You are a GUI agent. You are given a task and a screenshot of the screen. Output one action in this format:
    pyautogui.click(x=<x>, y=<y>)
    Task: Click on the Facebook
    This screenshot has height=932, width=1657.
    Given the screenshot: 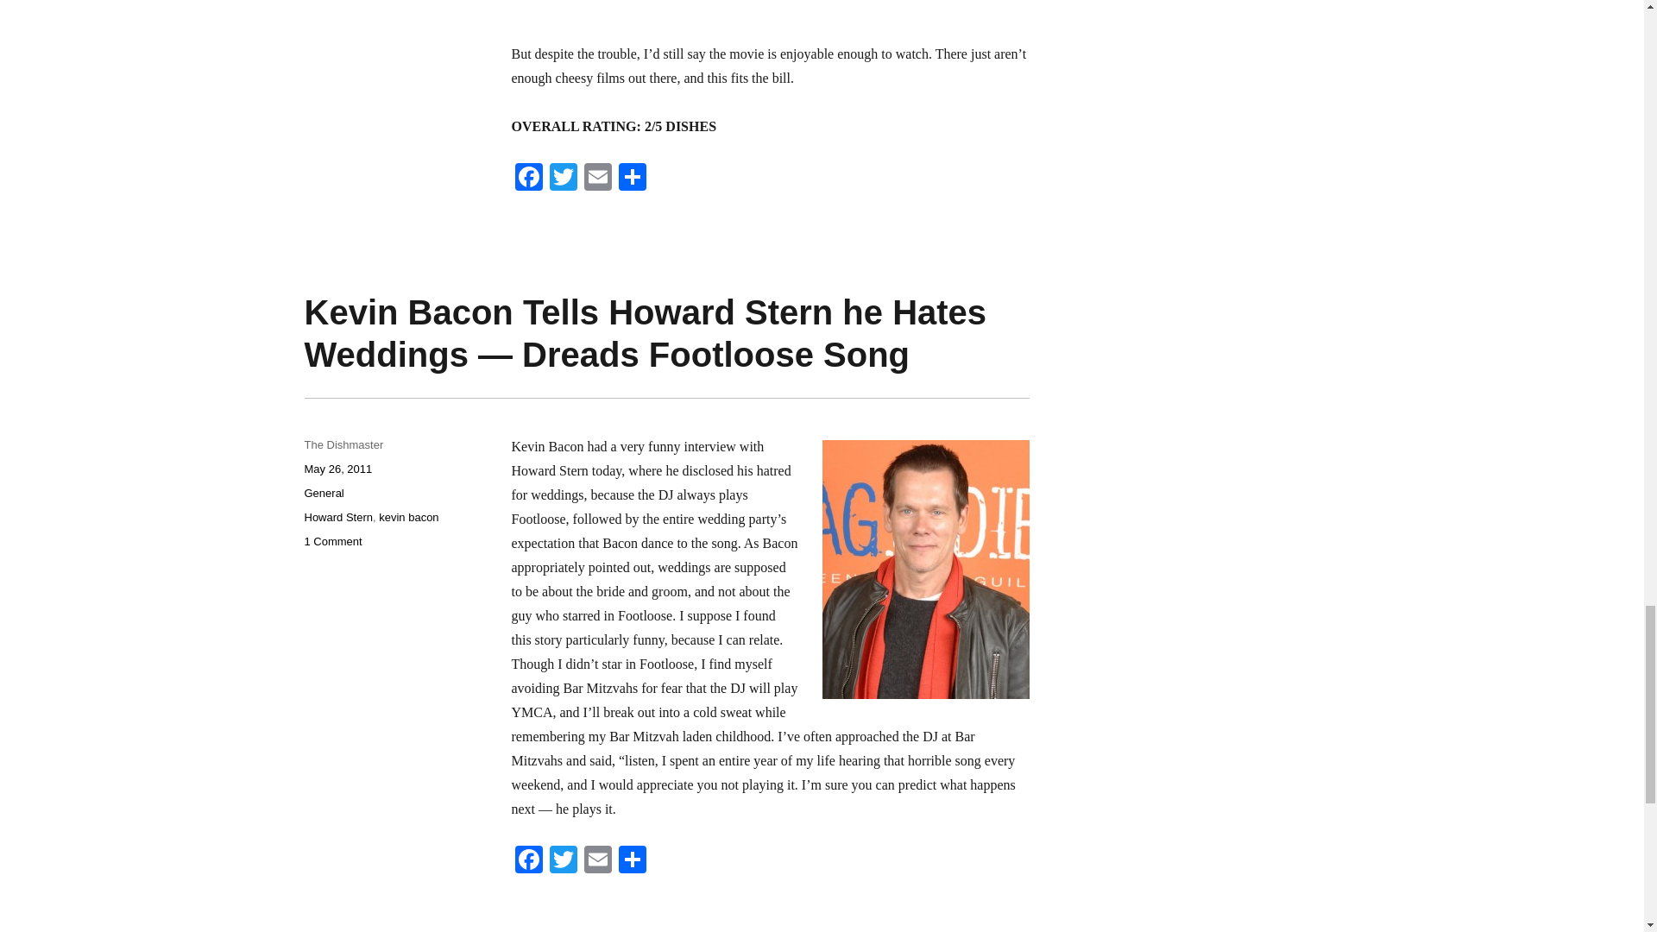 What is the action you would take?
    pyautogui.click(x=527, y=179)
    